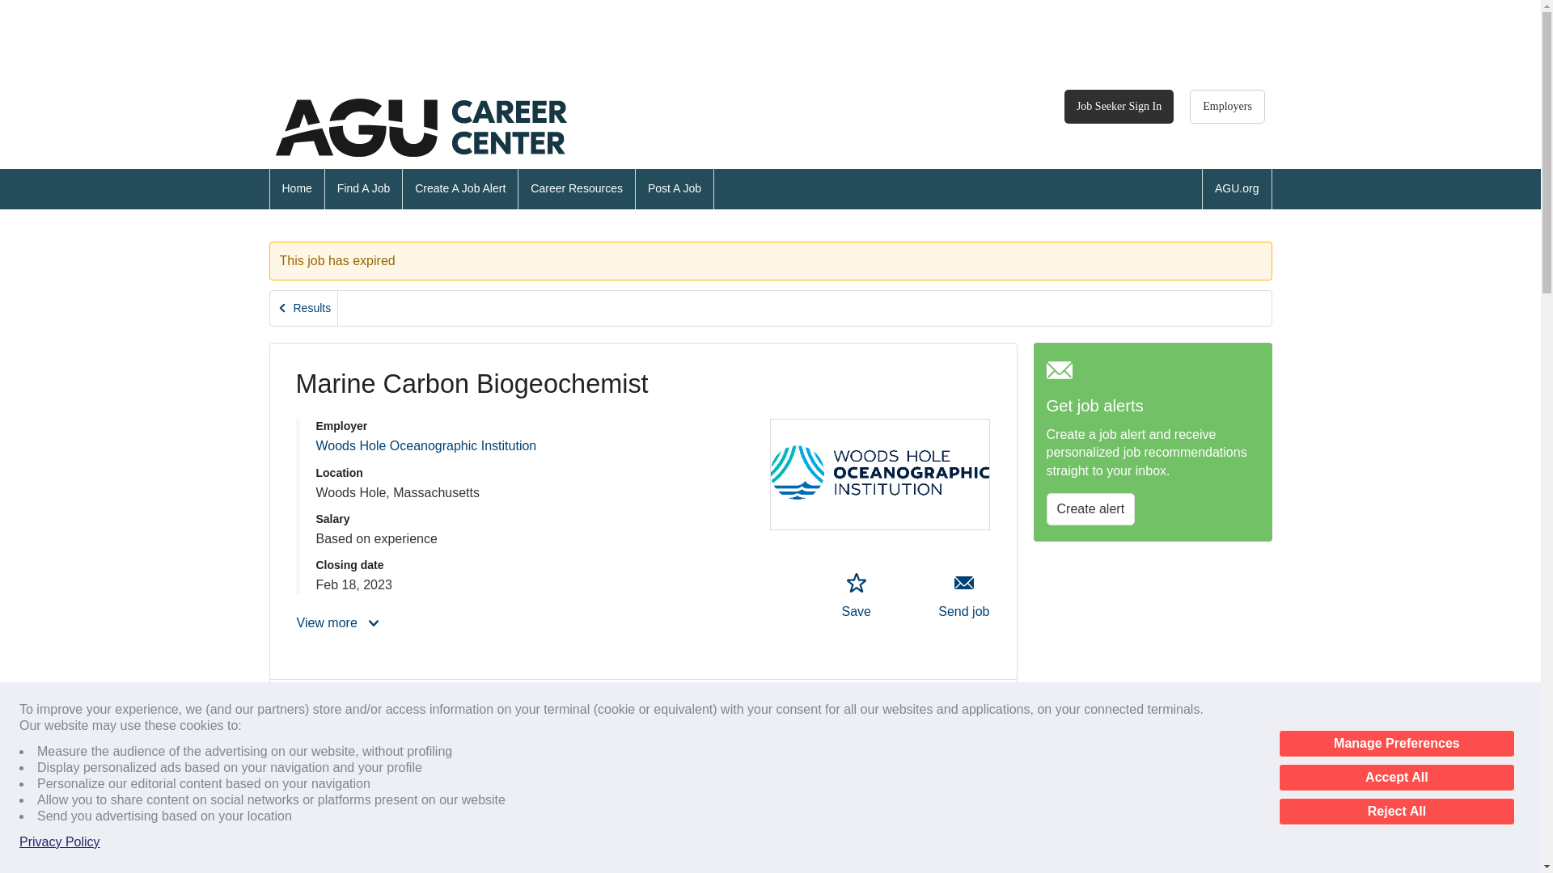  Describe the element at coordinates (304, 307) in the screenshot. I see `Find A Job` at that location.